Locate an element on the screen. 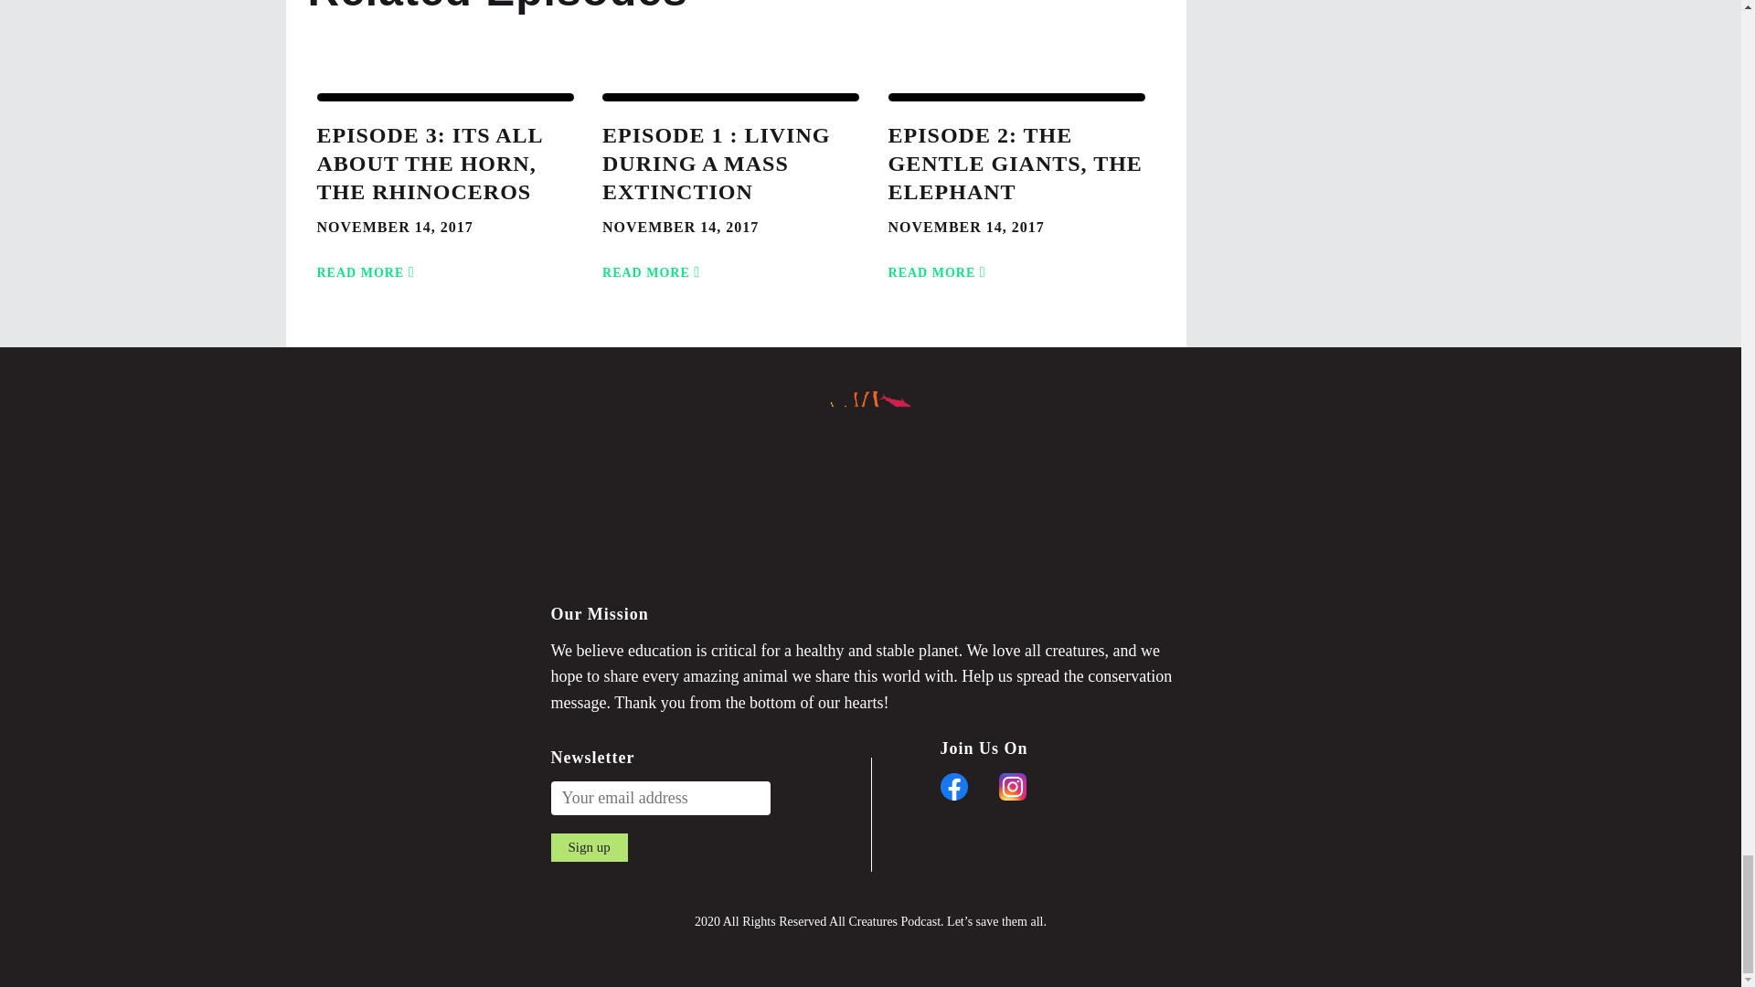  Sign up is located at coordinates (589, 846).